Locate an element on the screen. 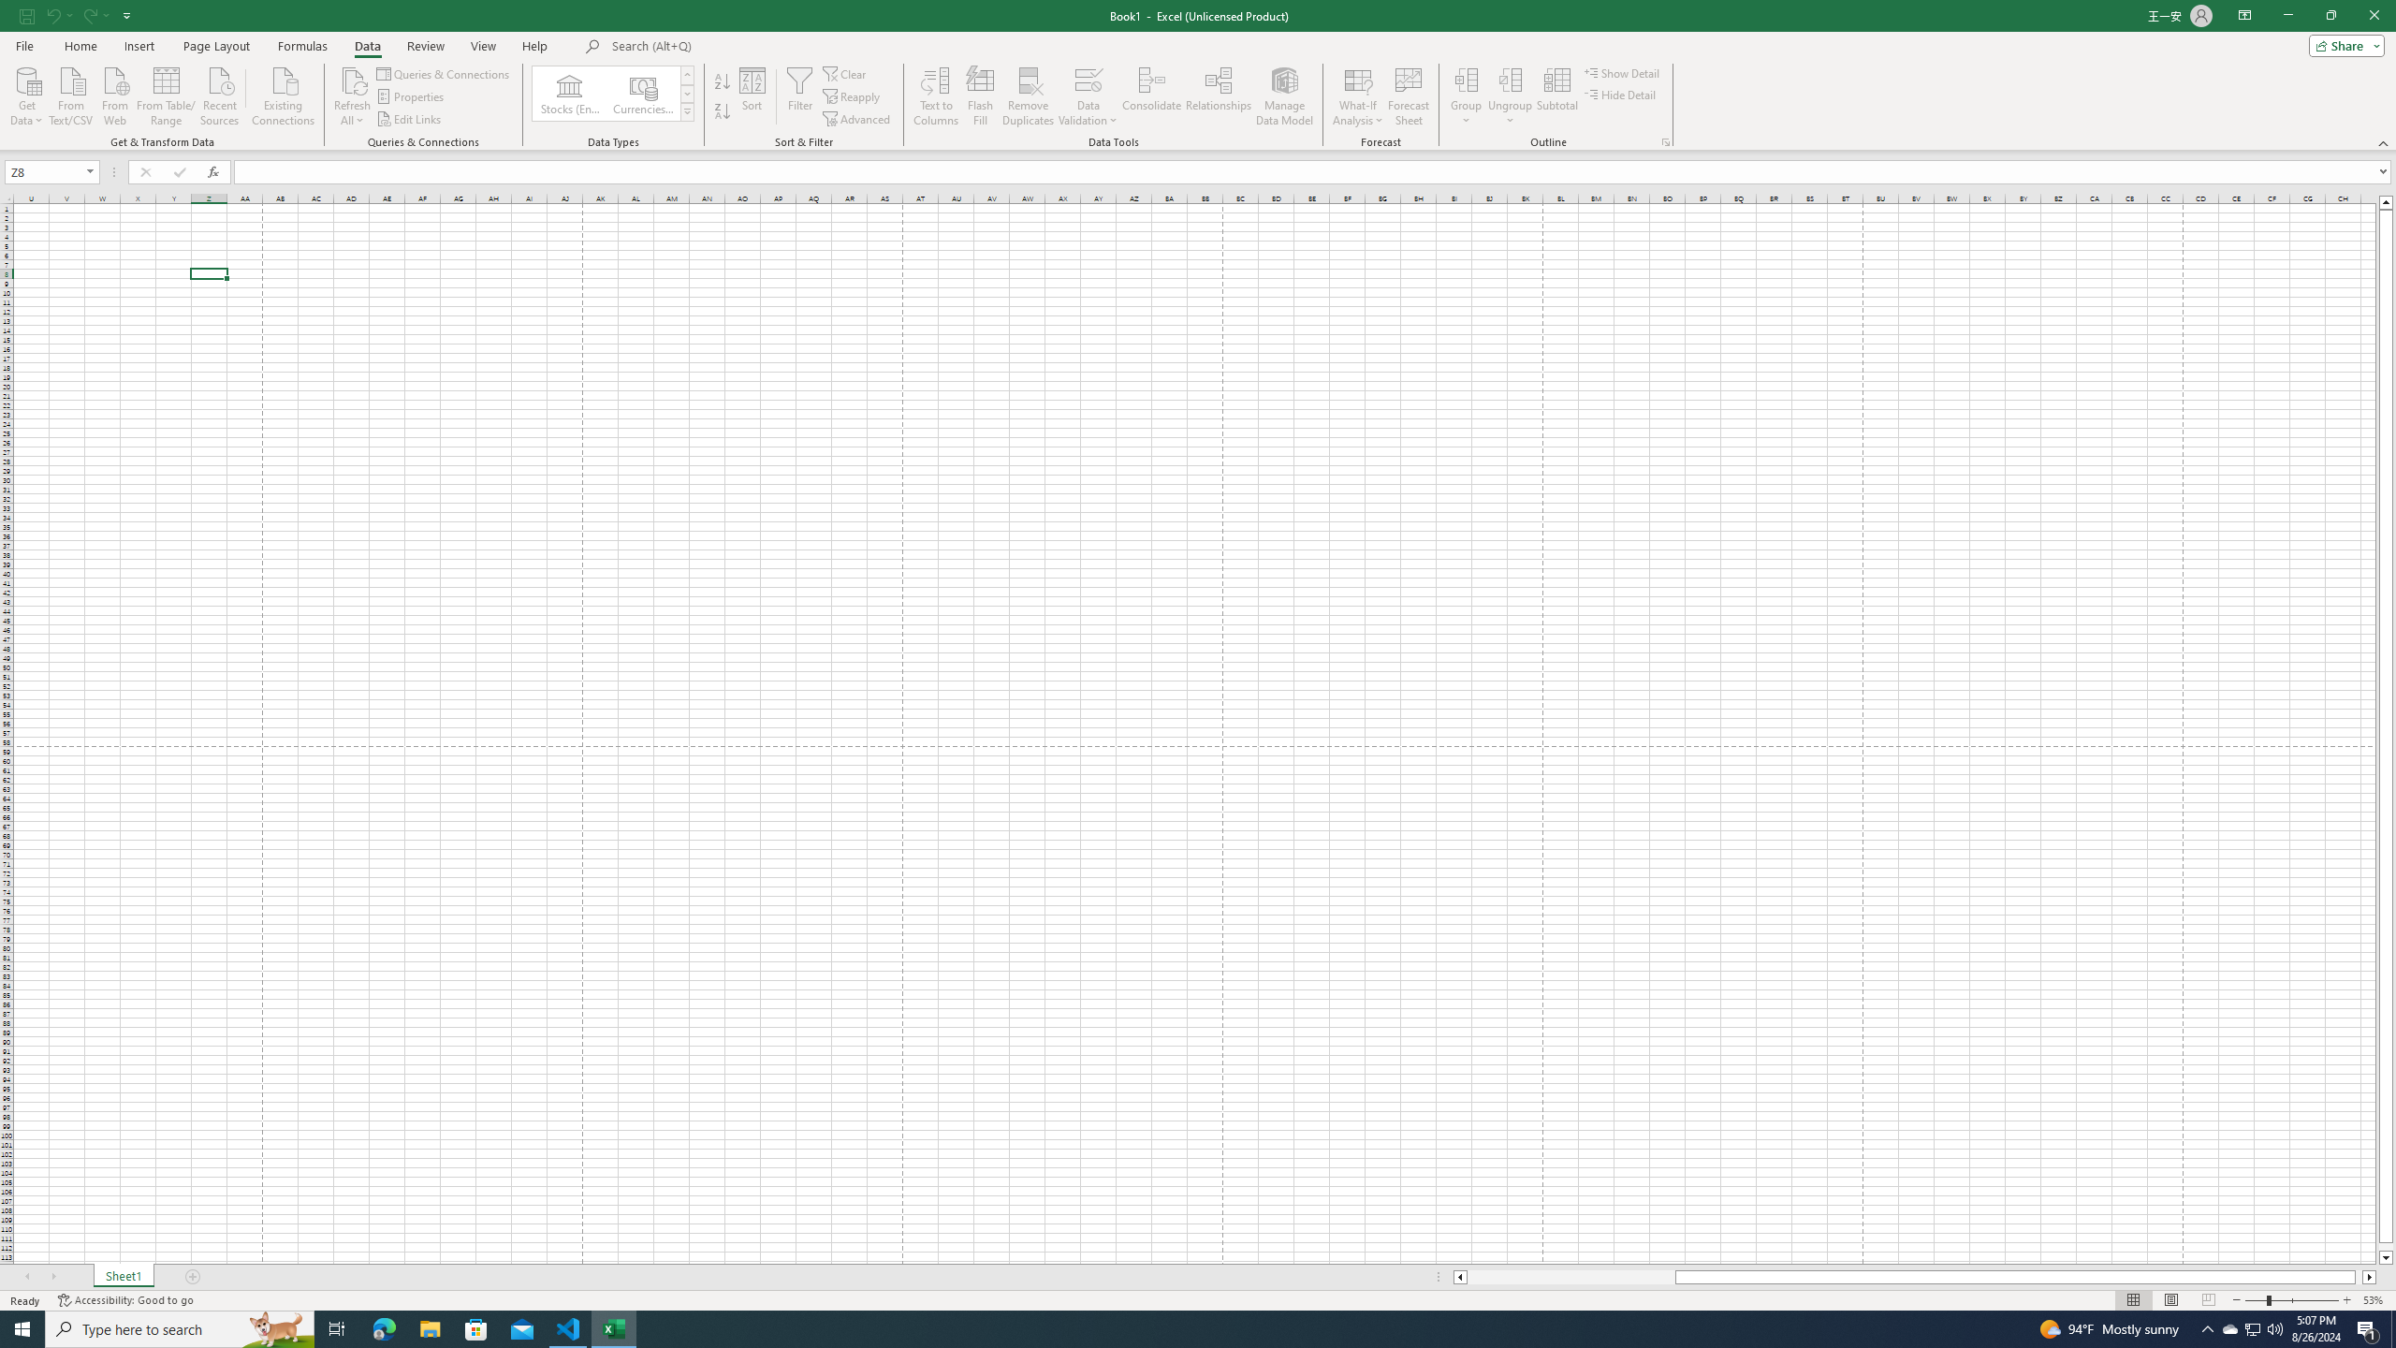 The image size is (2396, 1348). Sort Z to A is located at coordinates (723, 112).